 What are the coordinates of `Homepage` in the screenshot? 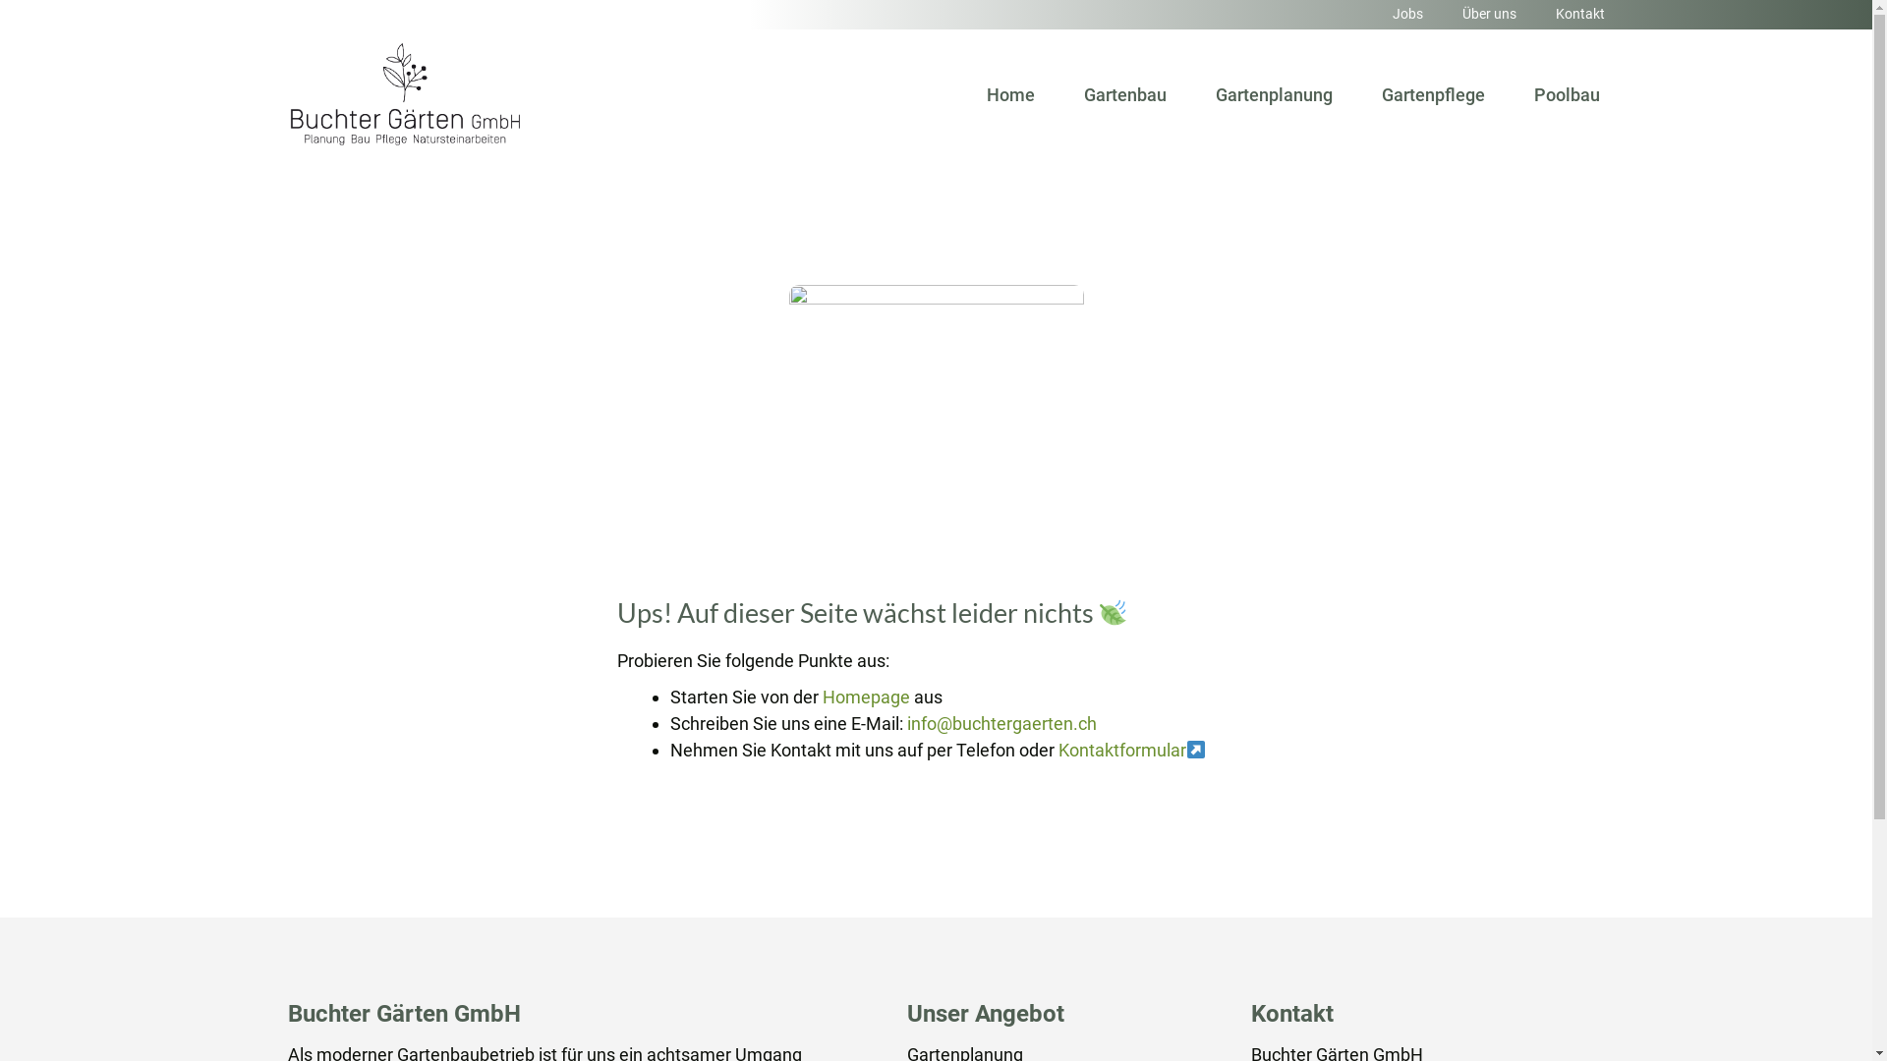 It's located at (865, 698).